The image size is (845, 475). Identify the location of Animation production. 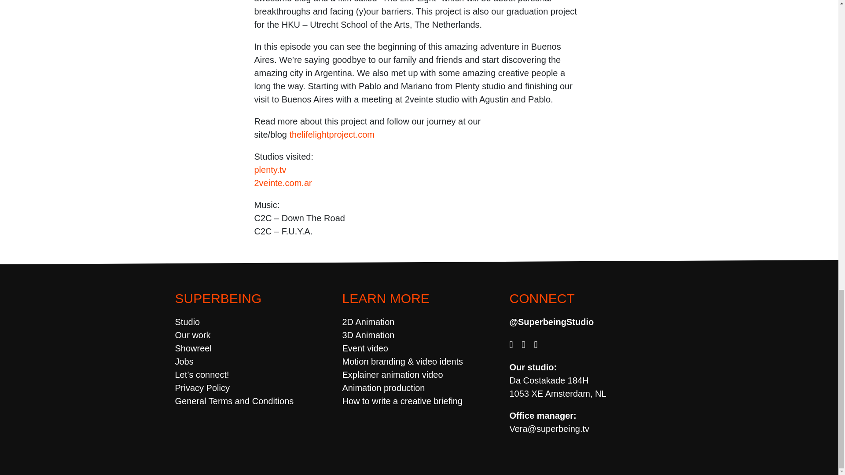
(383, 388).